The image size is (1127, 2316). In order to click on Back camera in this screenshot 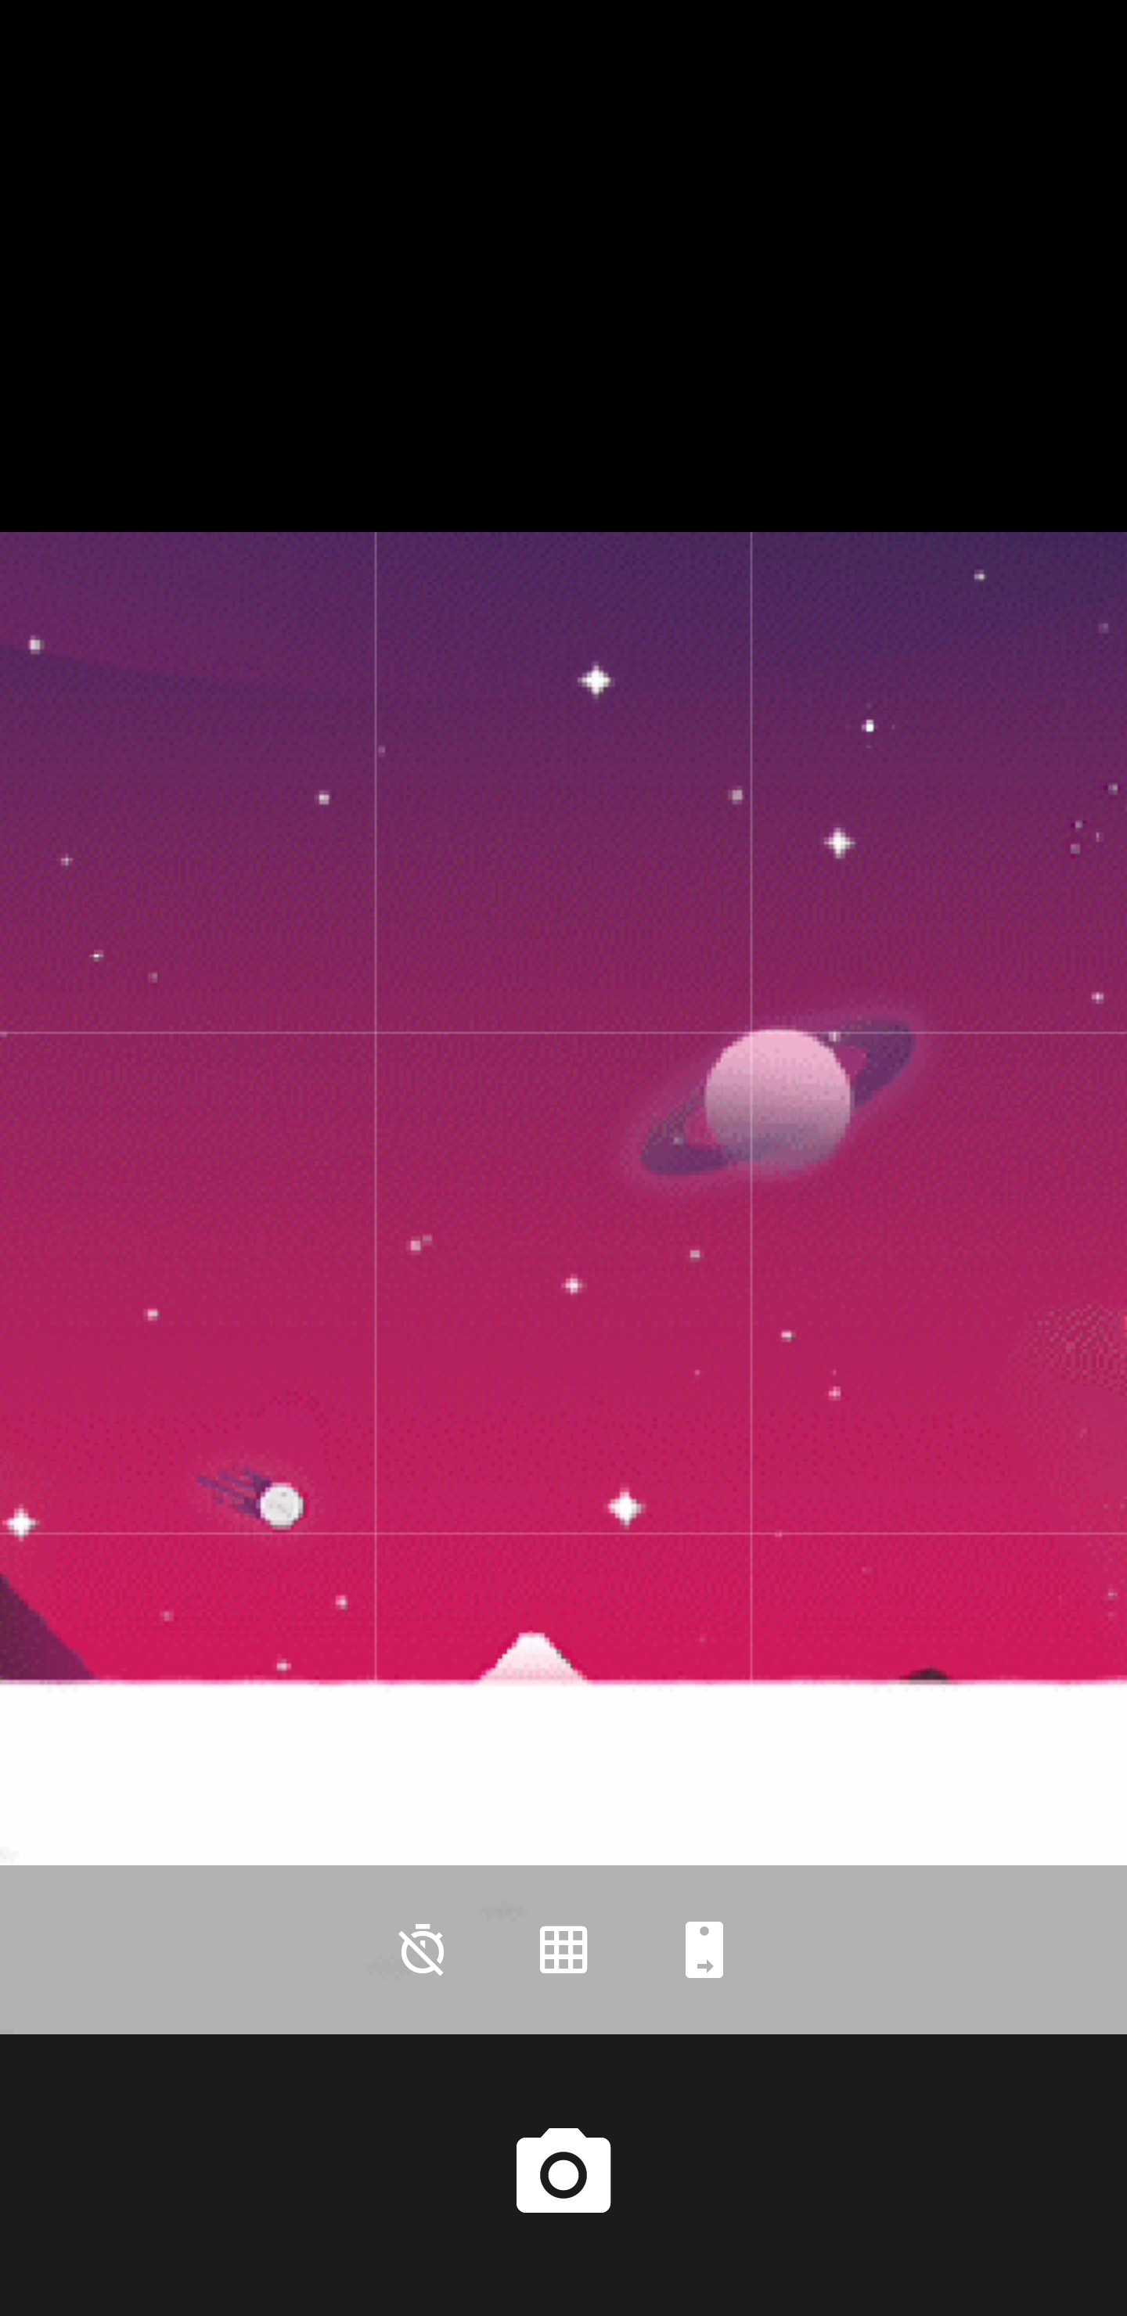, I will do `click(704, 1950)`.